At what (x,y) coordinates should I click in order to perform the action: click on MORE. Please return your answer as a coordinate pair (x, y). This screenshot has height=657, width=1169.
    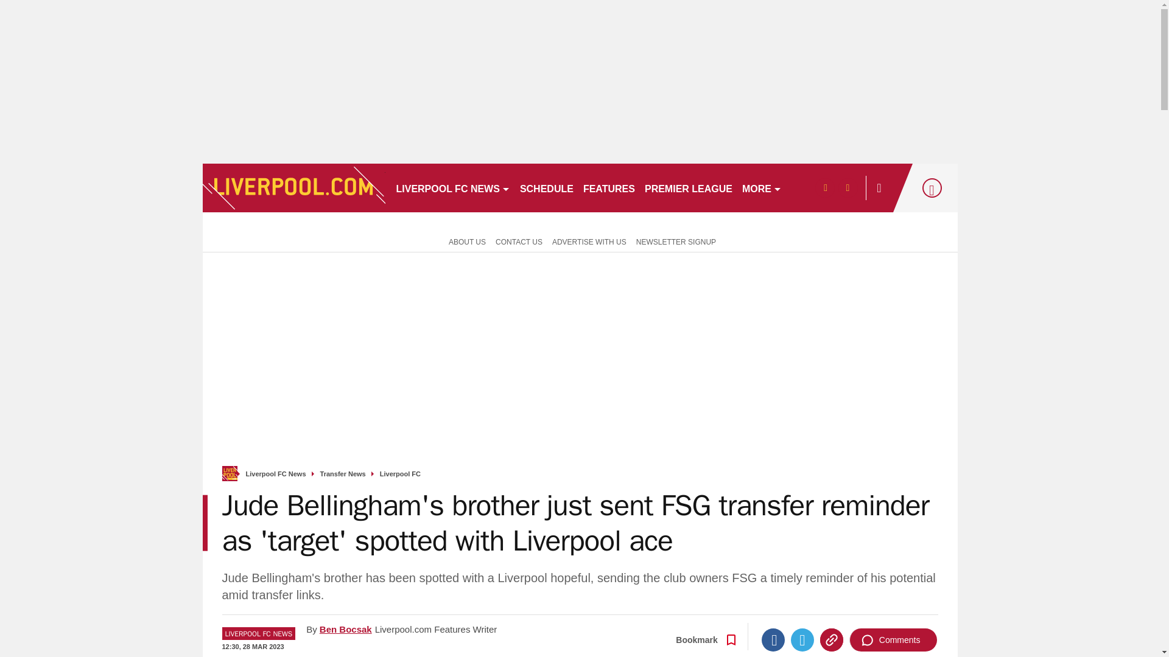
    Looking at the image, I should click on (762, 187).